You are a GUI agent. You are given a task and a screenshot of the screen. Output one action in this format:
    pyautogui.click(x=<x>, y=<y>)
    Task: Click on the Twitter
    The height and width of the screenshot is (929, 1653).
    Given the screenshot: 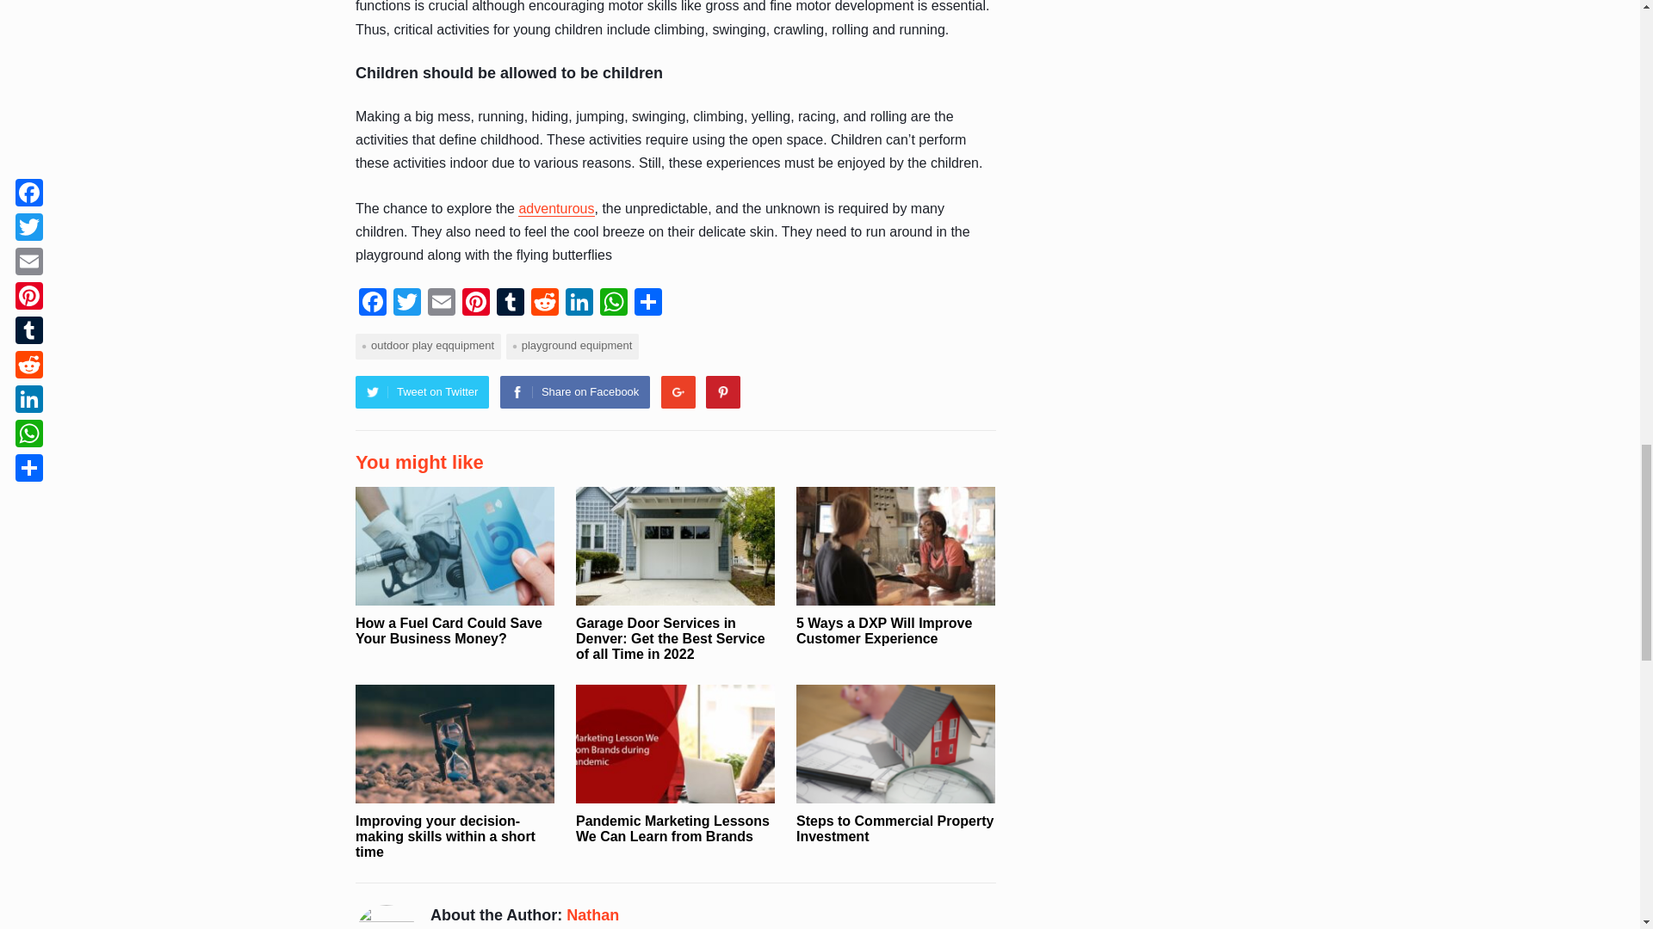 What is the action you would take?
    pyautogui.click(x=407, y=303)
    